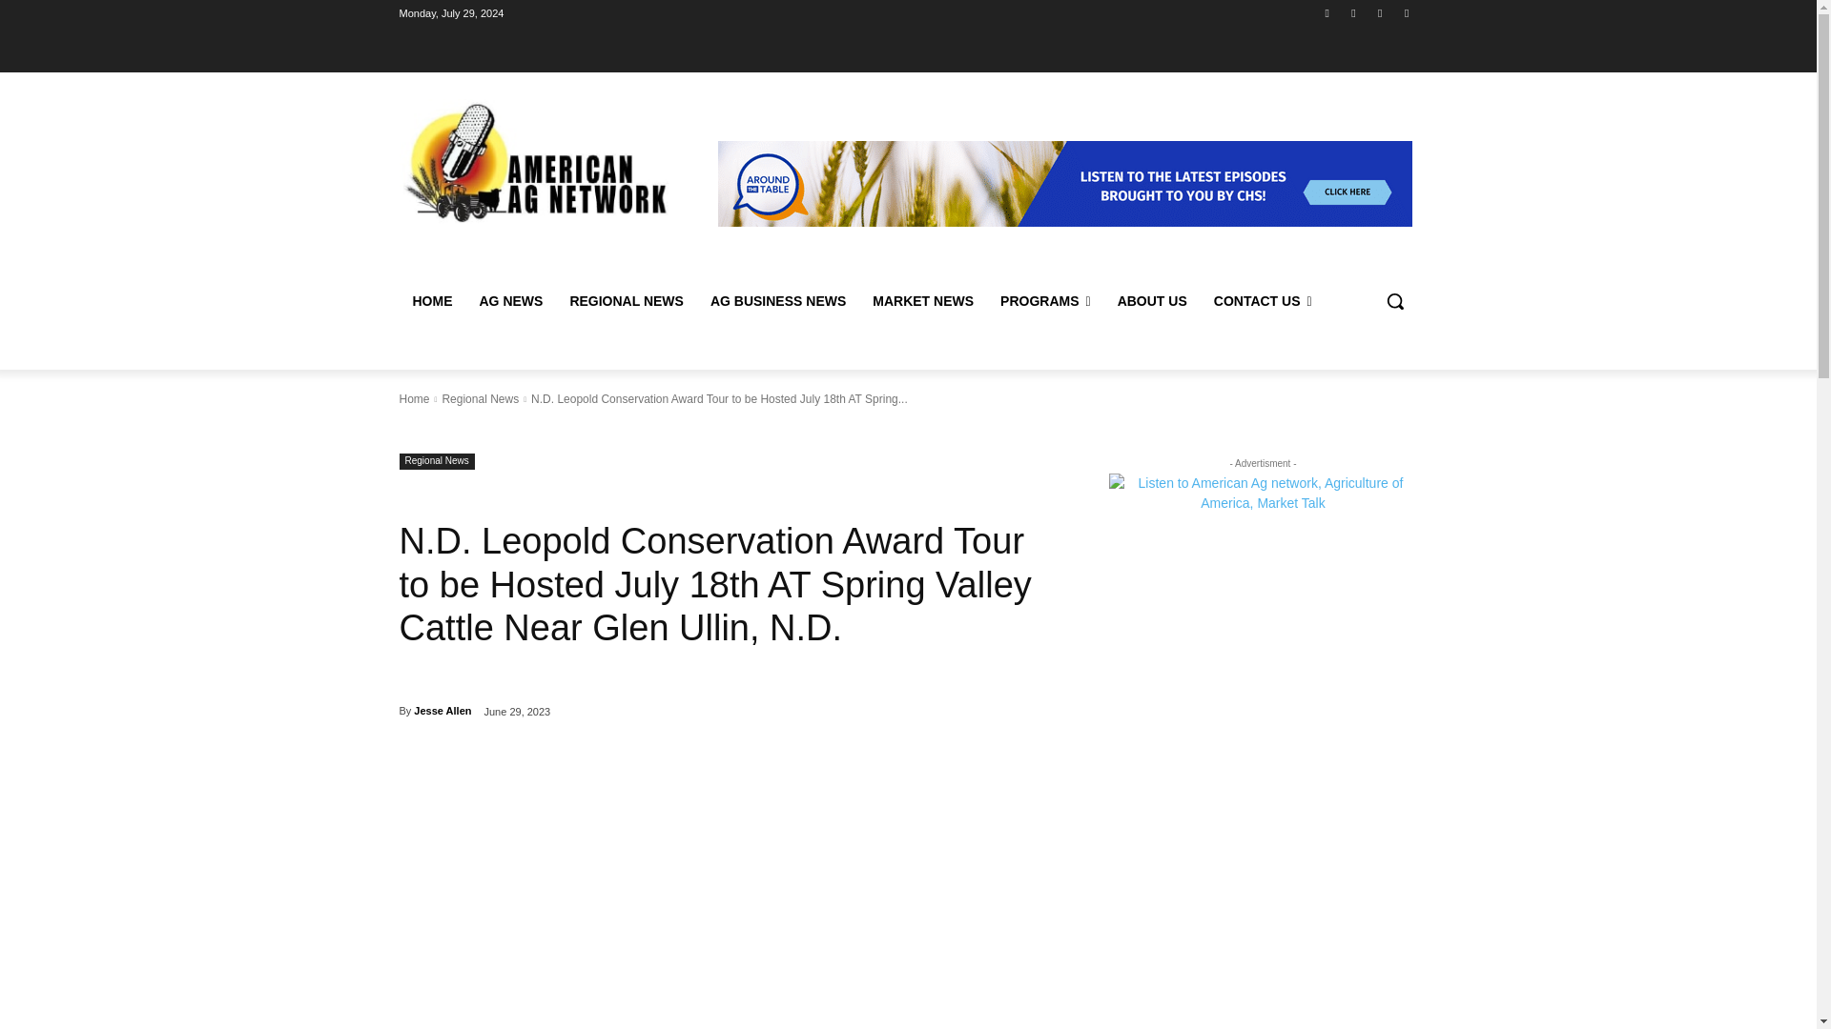 The image size is (1831, 1029). What do you see at coordinates (1352, 12) in the screenshot?
I see `Instagram` at bounding box center [1352, 12].